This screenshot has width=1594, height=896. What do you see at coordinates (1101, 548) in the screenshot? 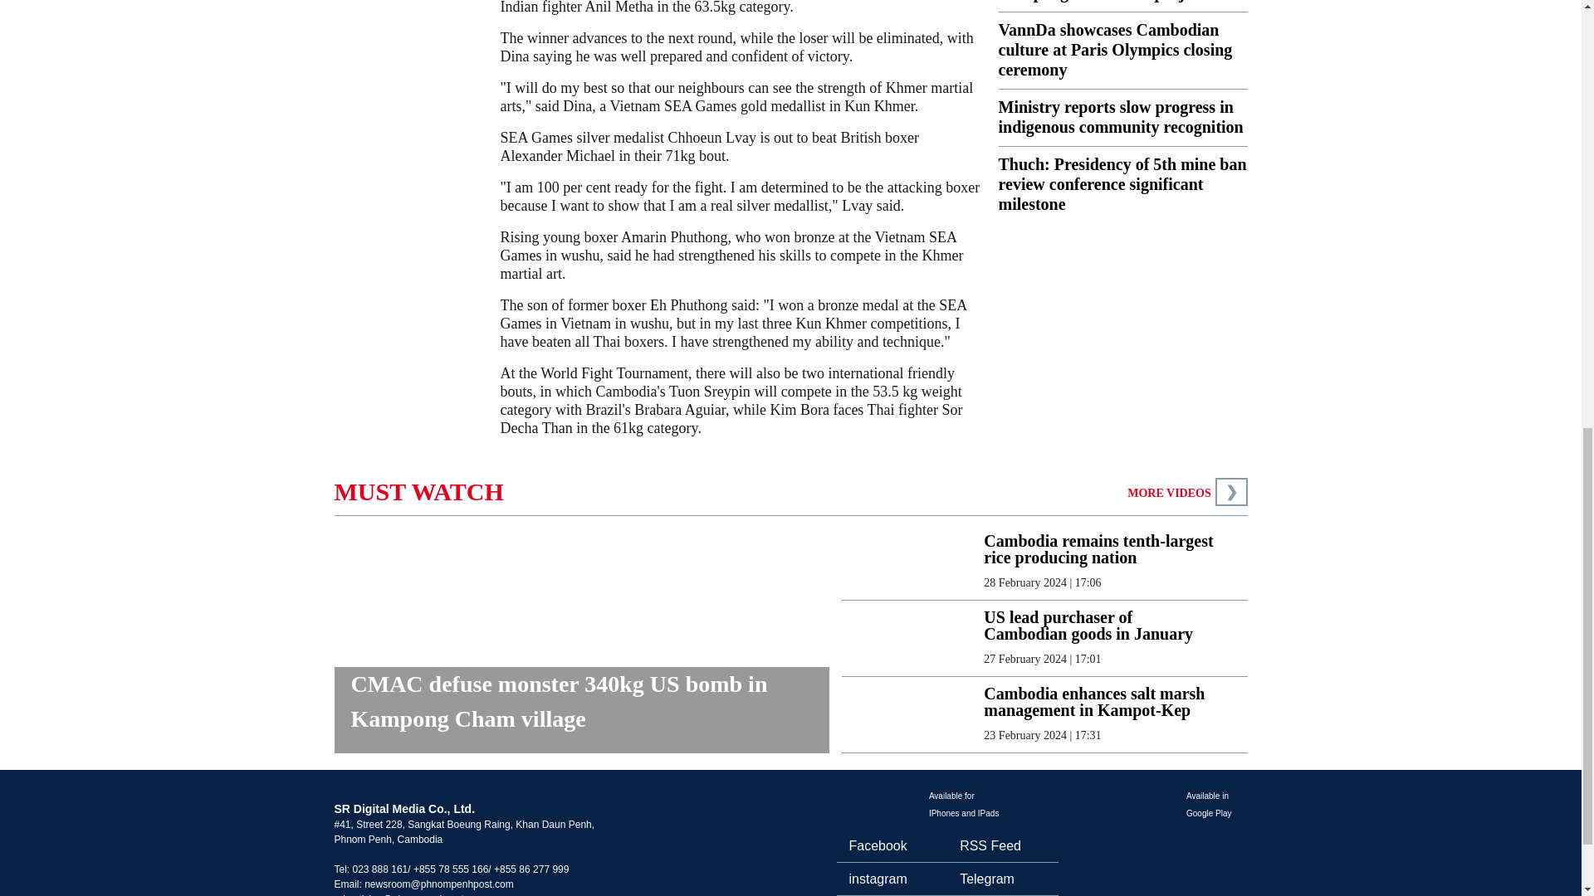
I see `Cambodia remains tenth-largest rice producing nation` at bounding box center [1101, 548].